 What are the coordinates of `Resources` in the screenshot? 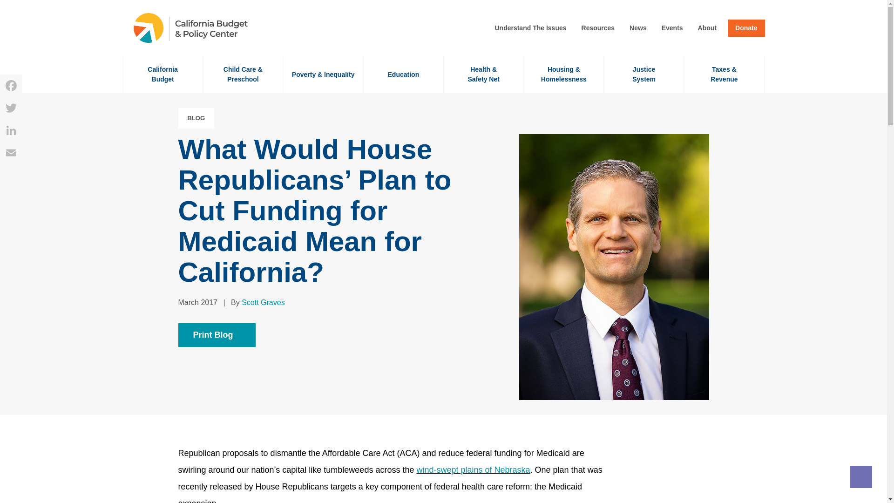 It's located at (598, 28).